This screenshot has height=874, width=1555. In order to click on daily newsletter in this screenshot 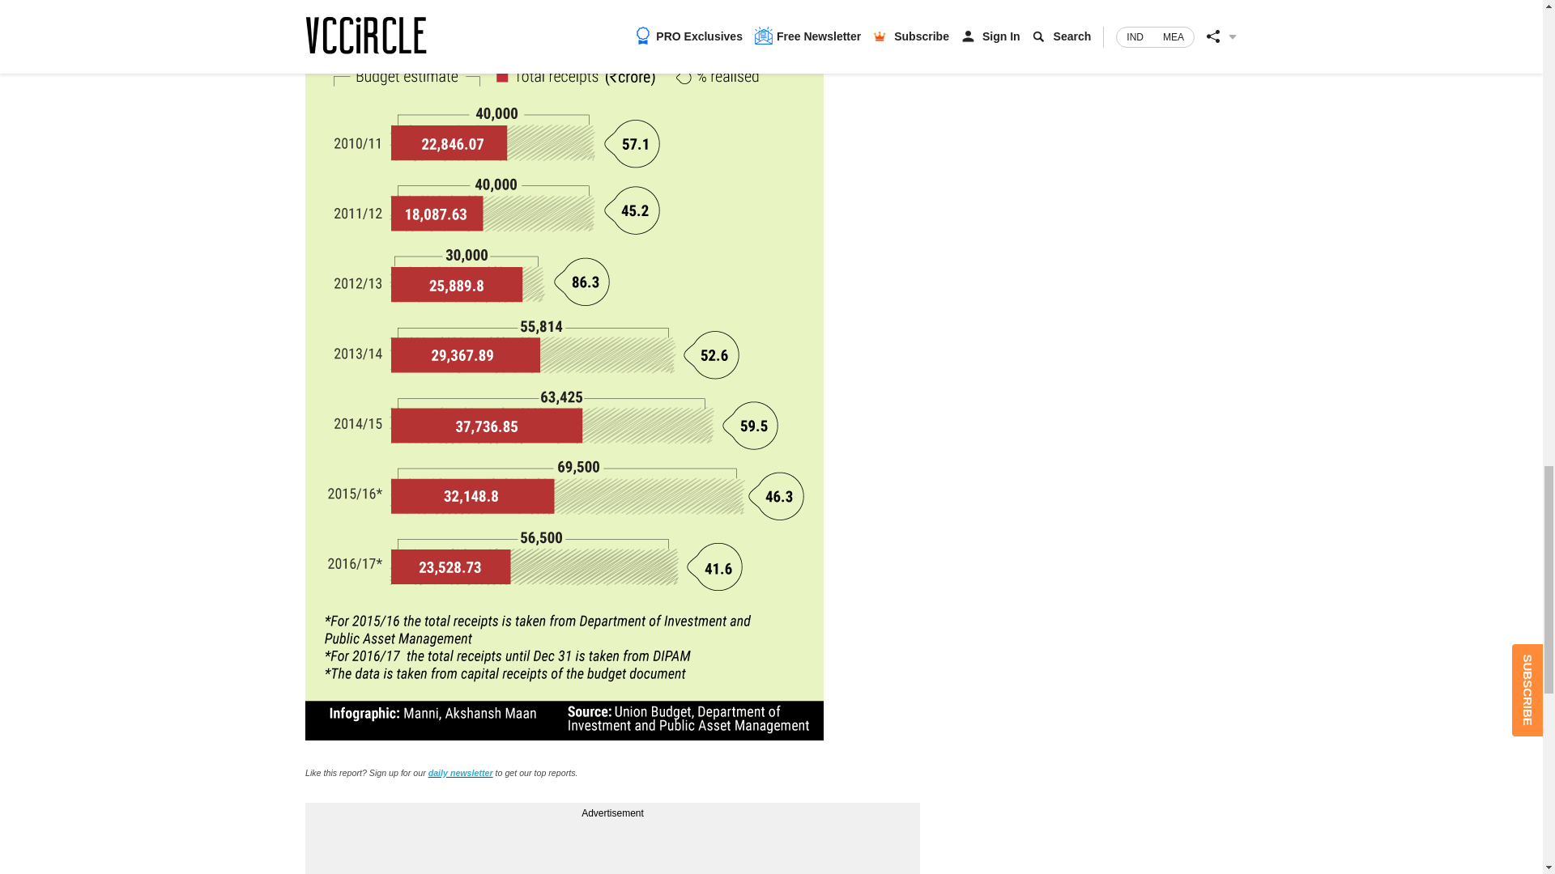, I will do `click(460, 773)`.